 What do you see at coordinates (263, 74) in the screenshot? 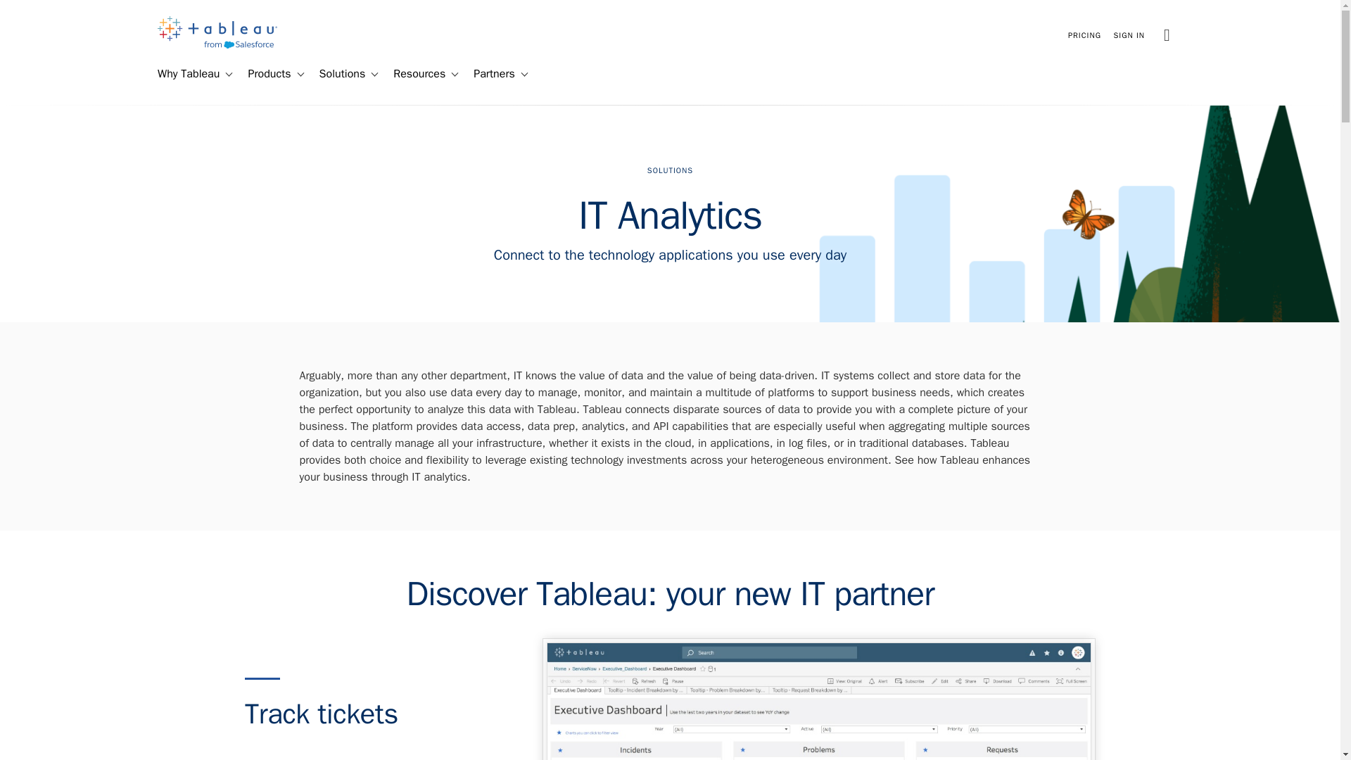
I see `Products` at bounding box center [263, 74].